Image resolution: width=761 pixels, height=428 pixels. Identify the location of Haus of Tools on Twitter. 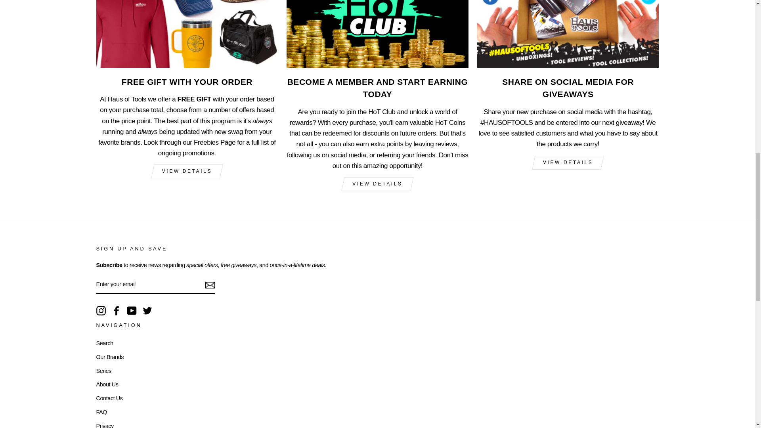
(147, 311).